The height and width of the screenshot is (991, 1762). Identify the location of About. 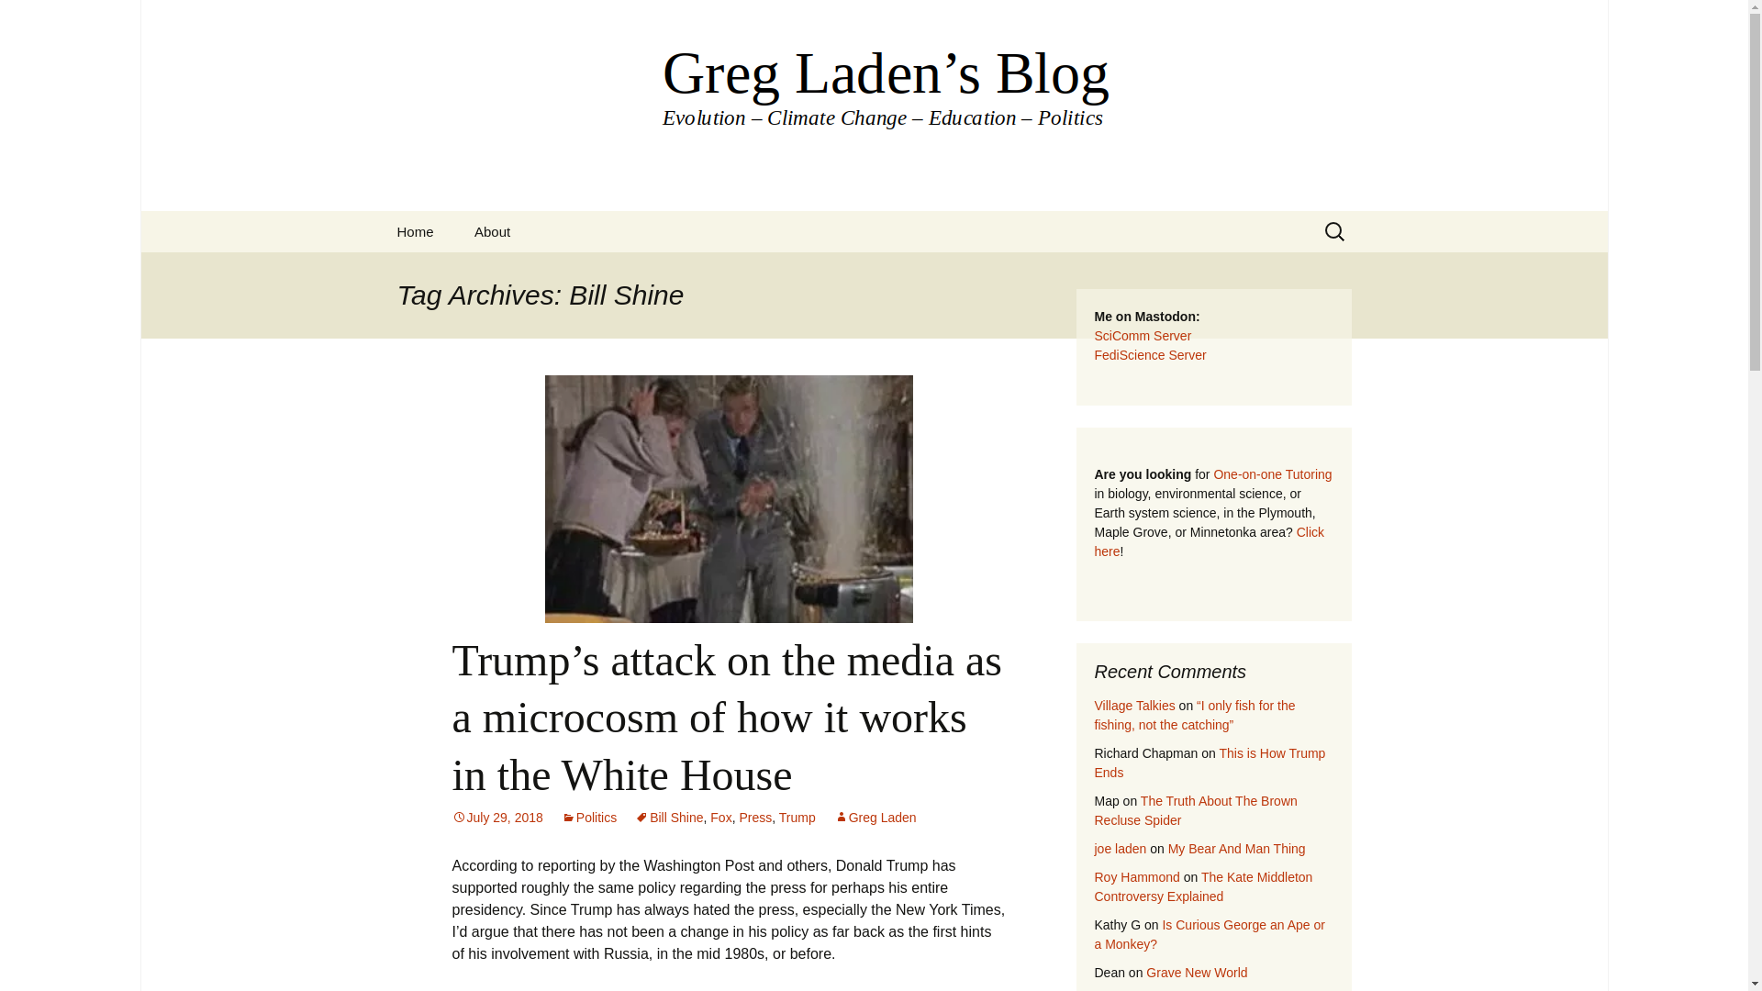
(492, 231).